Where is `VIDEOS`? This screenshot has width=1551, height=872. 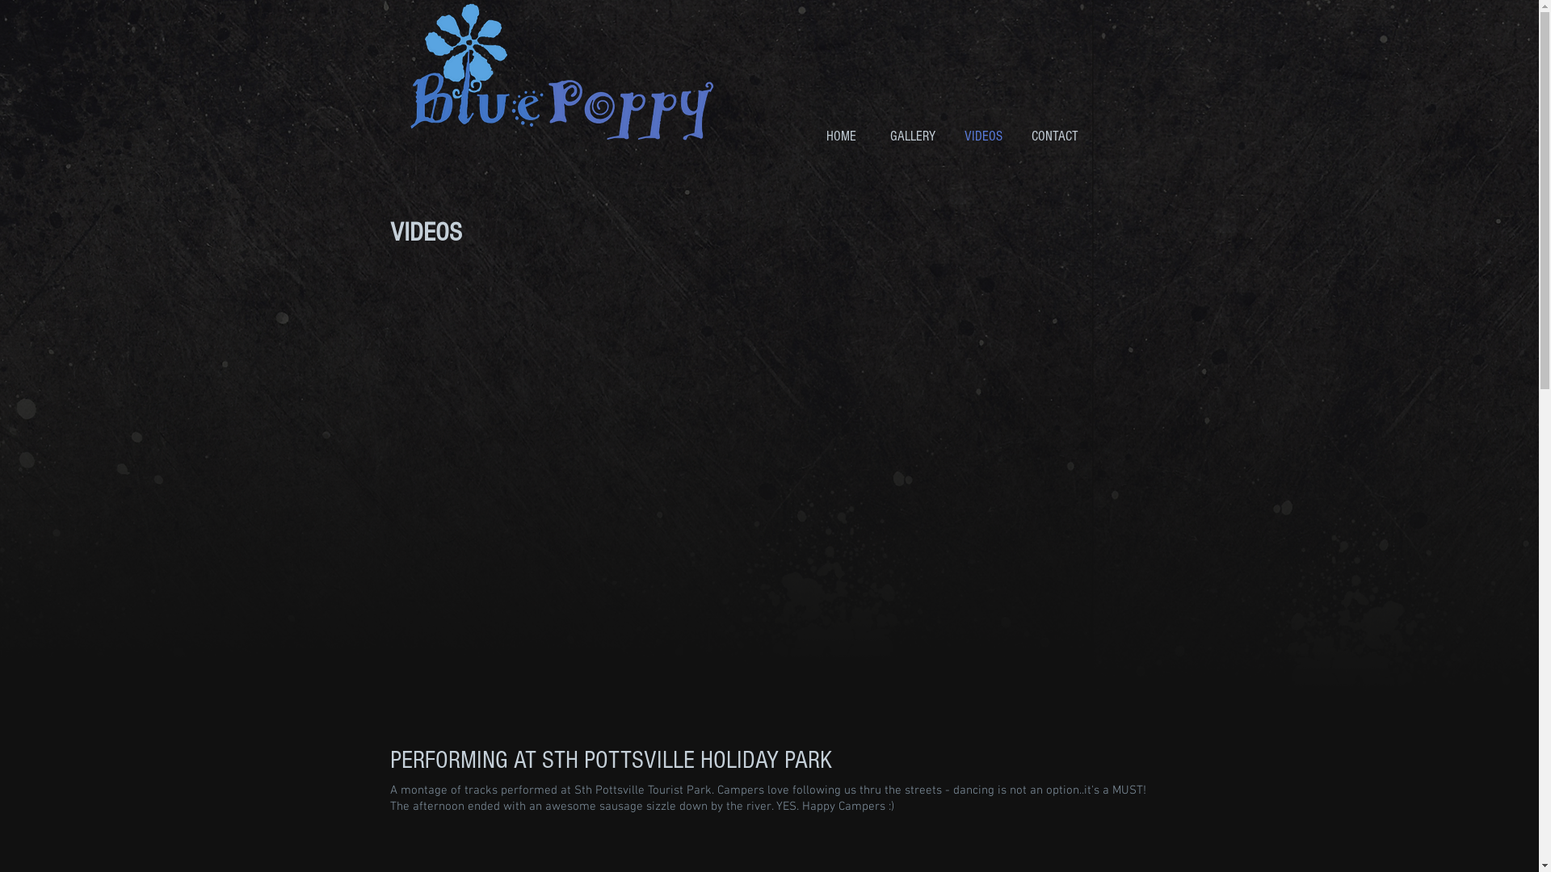
VIDEOS is located at coordinates (984, 136).